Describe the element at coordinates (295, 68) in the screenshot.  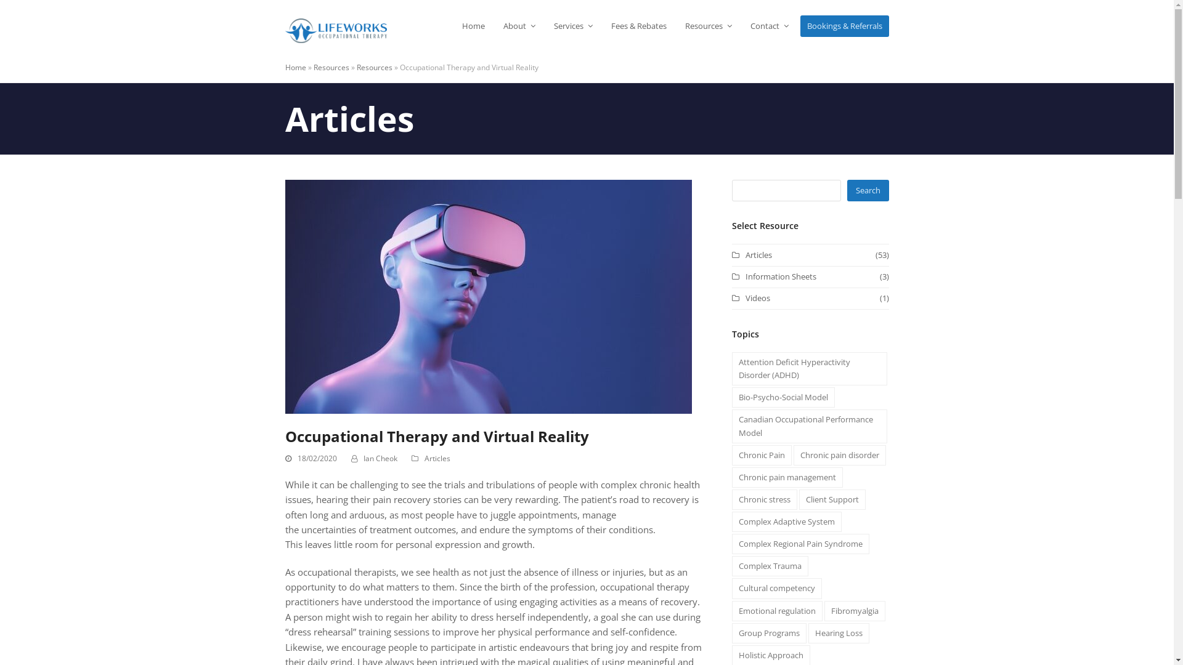
I see `Home` at that location.